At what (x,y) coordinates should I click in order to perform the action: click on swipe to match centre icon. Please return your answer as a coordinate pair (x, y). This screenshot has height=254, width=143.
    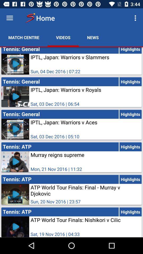
    Looking at the image, I should click on (24, 38).